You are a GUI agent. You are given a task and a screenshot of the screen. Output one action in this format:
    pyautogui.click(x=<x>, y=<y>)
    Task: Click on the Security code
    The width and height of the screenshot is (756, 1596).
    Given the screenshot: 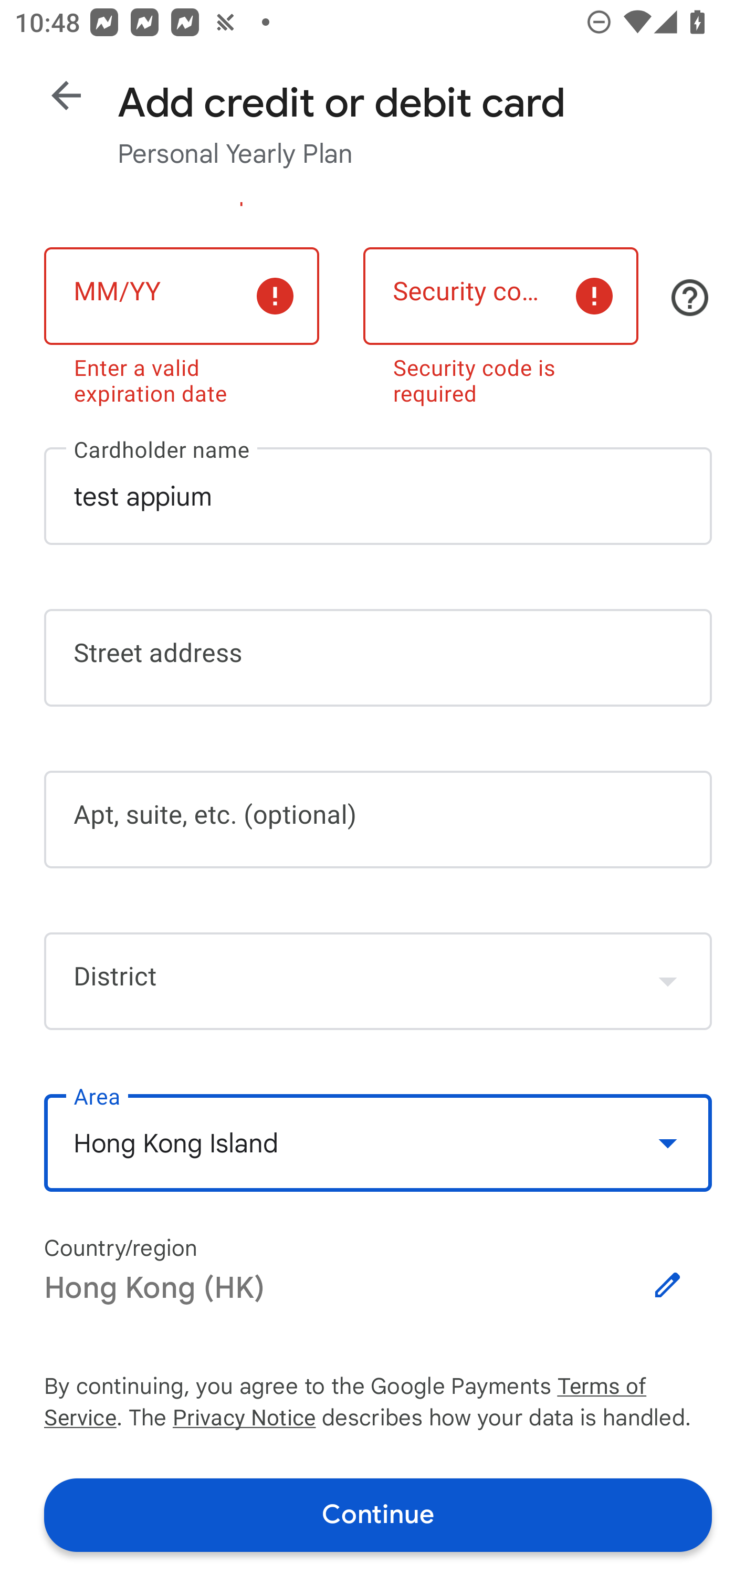 What is the action you would take?
    pyautogui.click(x=501, y=296)
    